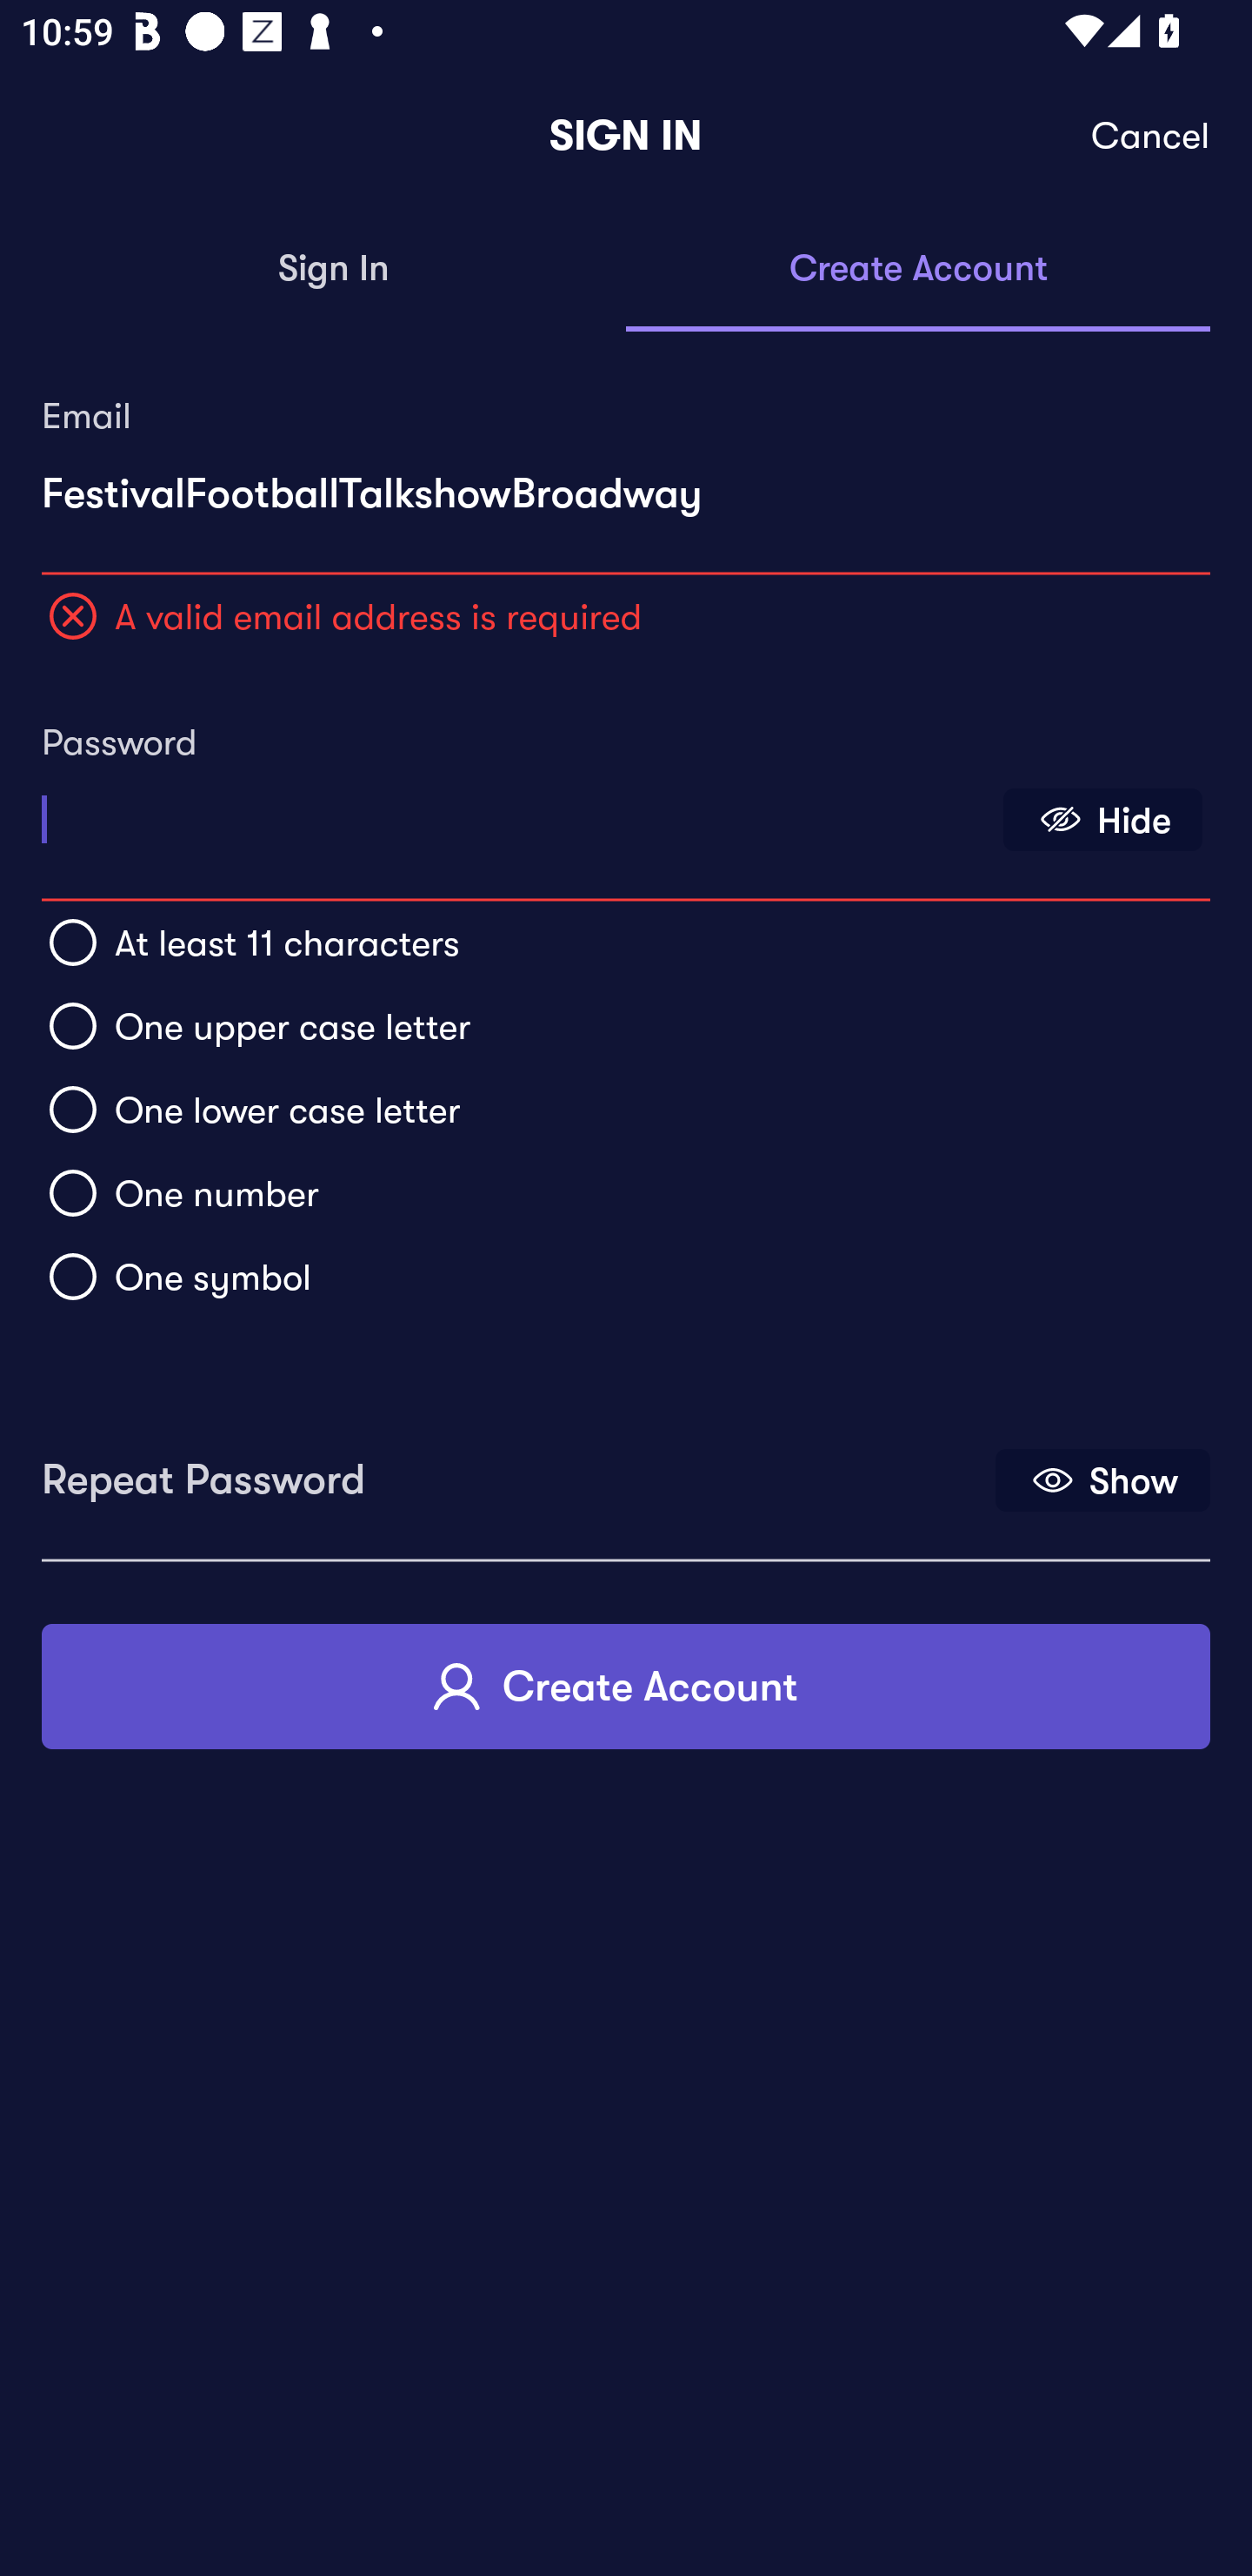 The height and width of the screenshot is (2576, 1252). What do you see at coordinates (1102, 1479) in the screenshot?
I see `Show Repeat Password Show` at bounding box center [1102, 1479].